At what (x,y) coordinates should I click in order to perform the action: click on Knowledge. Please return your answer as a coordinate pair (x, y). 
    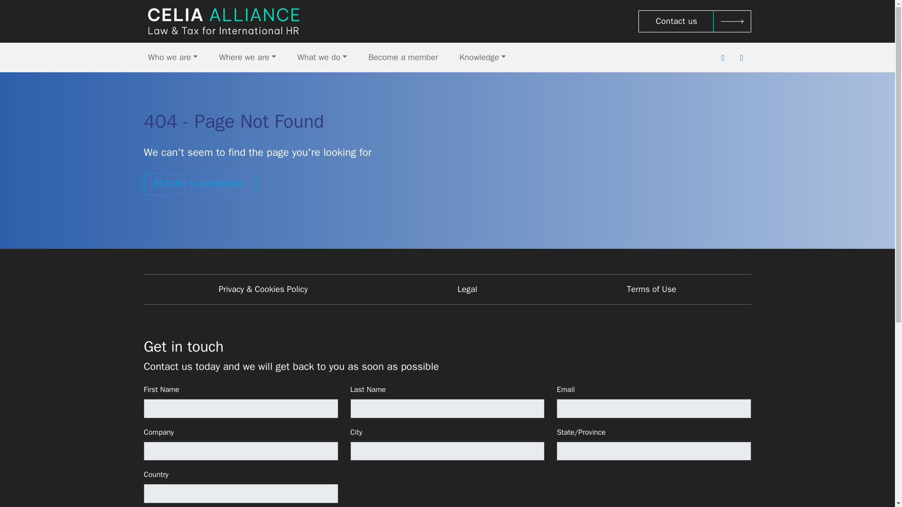
    Looking at the image, I should click on (483, 57).